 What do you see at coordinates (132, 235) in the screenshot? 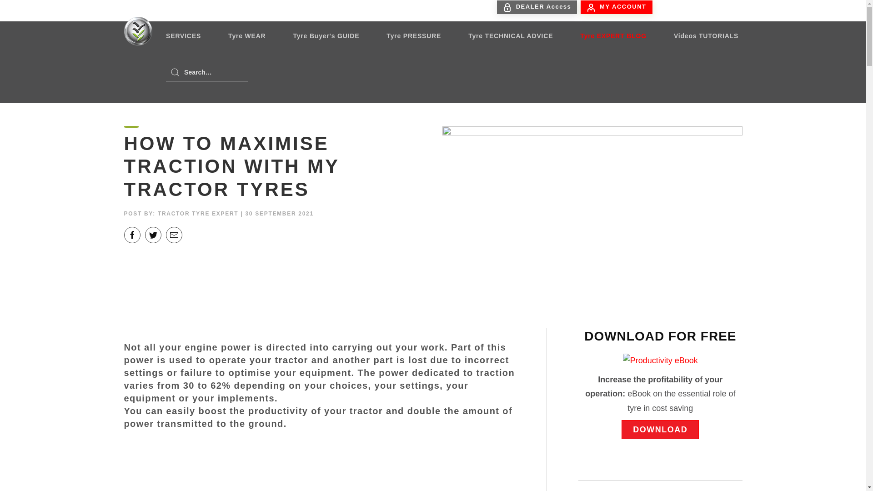
I see `facebook` at bounding box center [132, 235].